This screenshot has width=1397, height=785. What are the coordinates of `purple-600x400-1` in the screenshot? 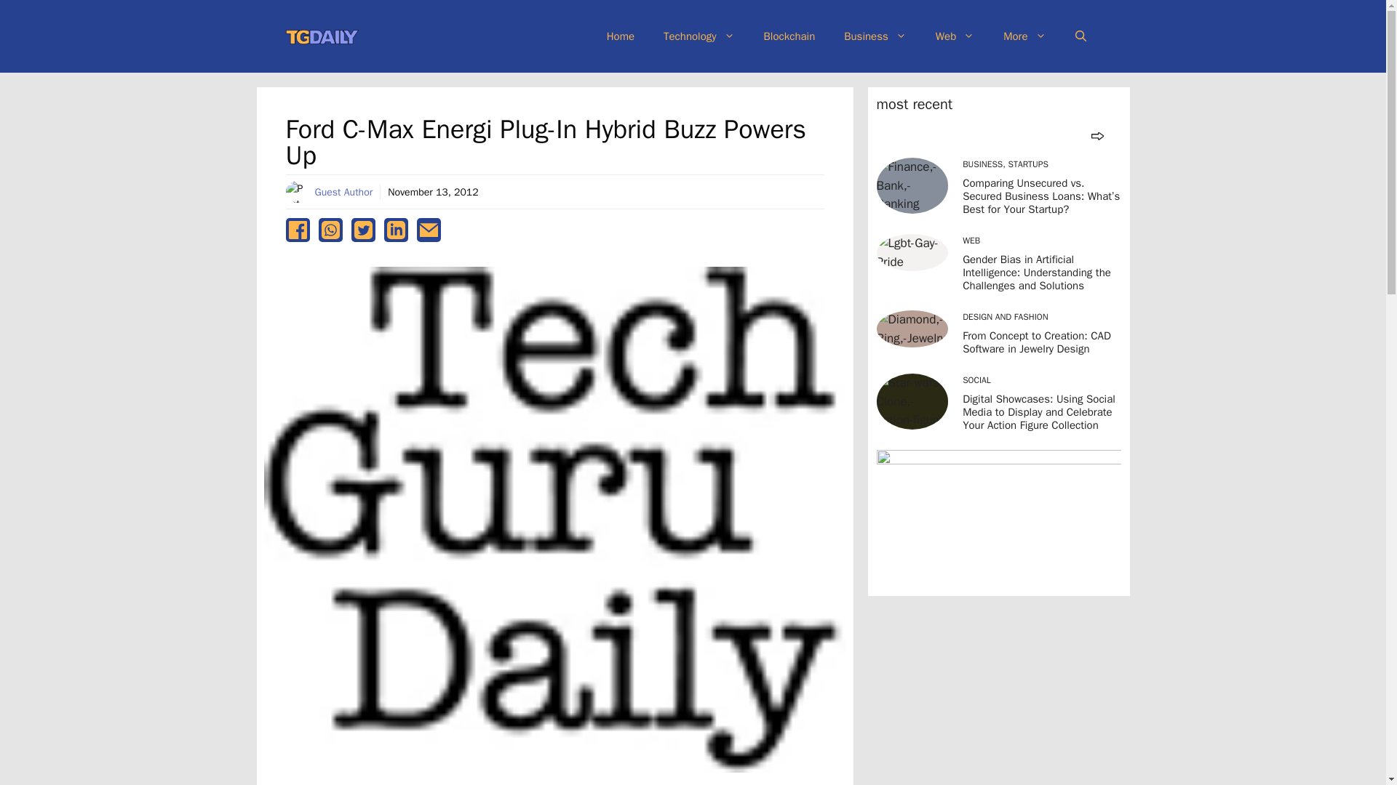 It's located at (998, 518).